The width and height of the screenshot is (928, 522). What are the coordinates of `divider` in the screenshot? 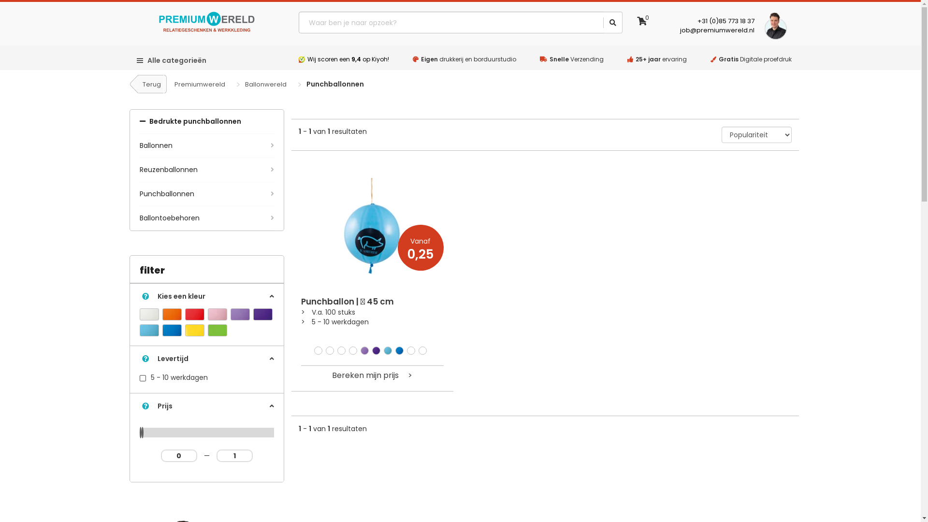 It's located at (604, 23).